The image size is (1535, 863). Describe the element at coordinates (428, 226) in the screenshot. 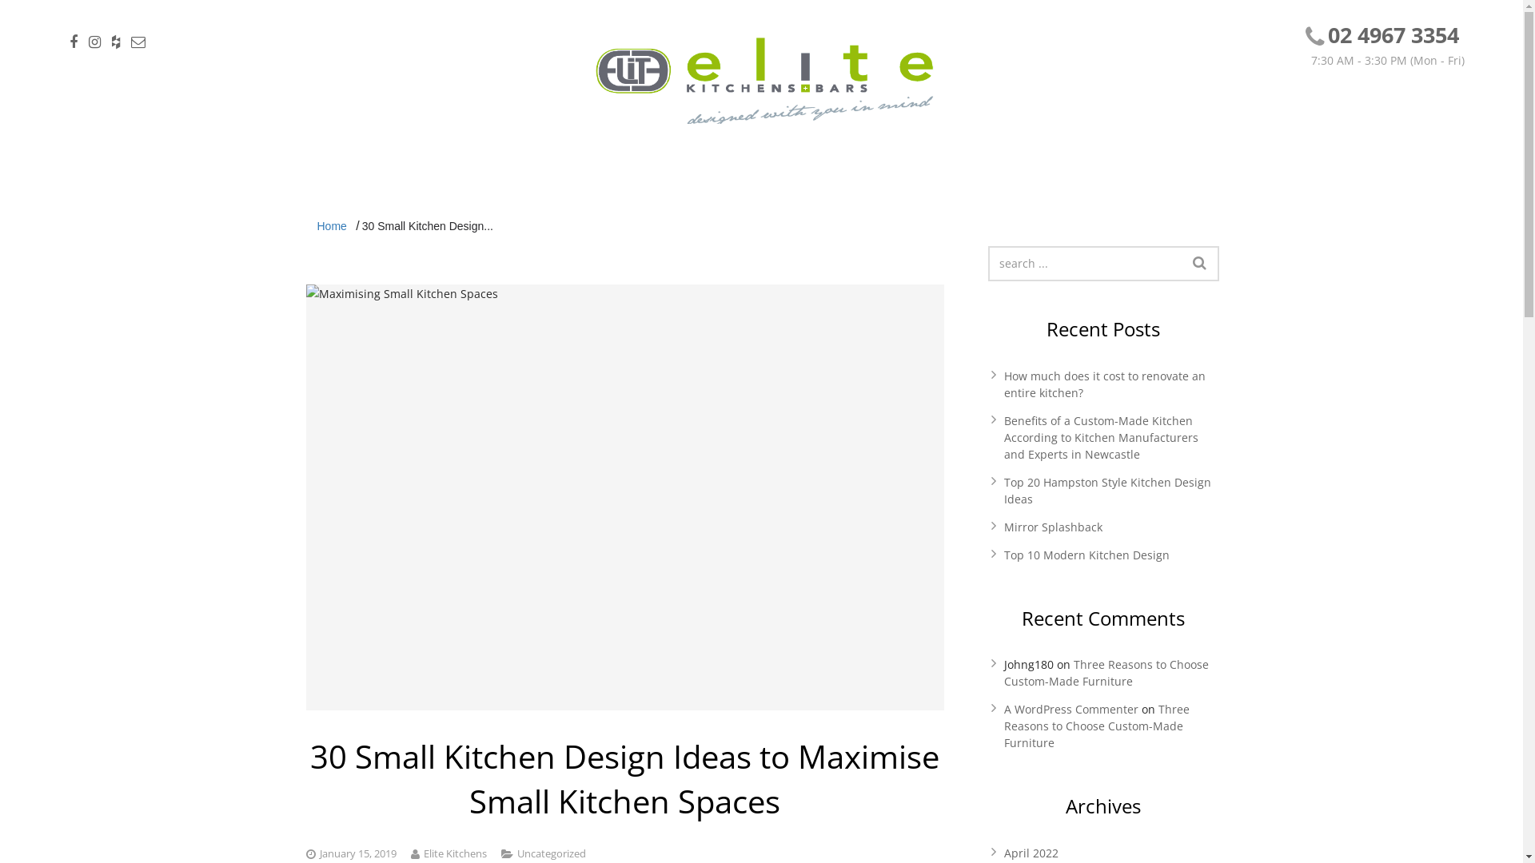

I see `30 Small Kitchen Design...` at that location.